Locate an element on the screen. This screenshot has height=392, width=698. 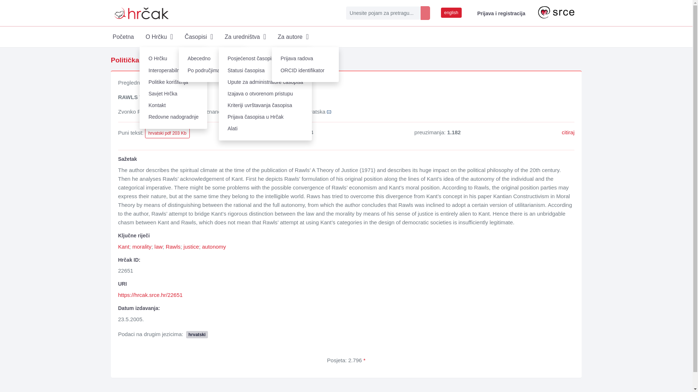
Abecedno is located at coordinates (212, 59).